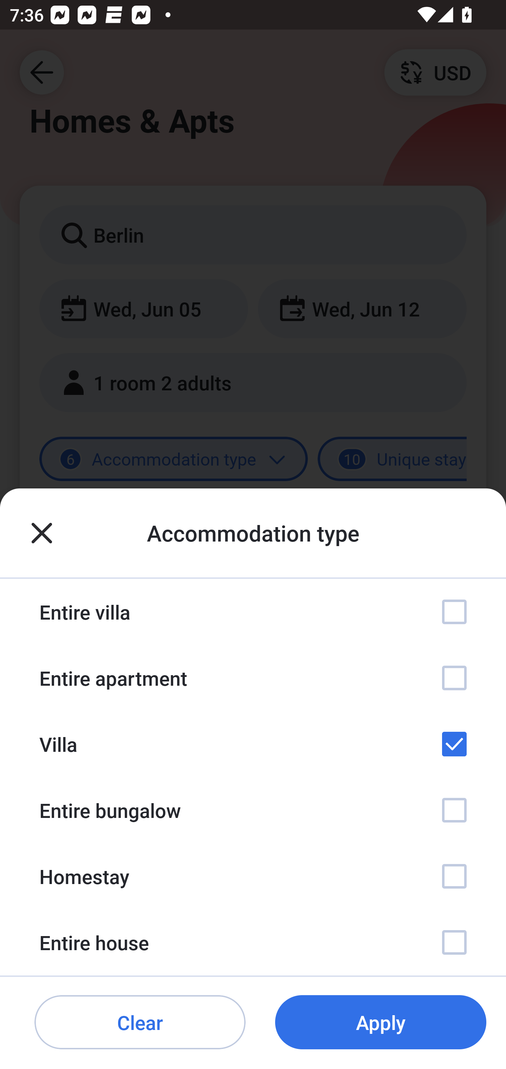 The width and height of the screenshot is (506, 1069). Describe the element at coordinates (140, 1023) in the screenshot. I see `Clear` at that location.